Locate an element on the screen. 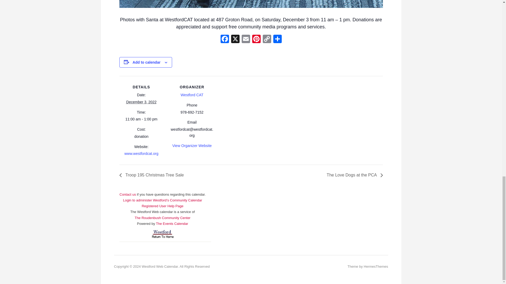 The width and height of the screenshot is (506, 284). www.westfordcat.org is located at coordinates (141, 153).